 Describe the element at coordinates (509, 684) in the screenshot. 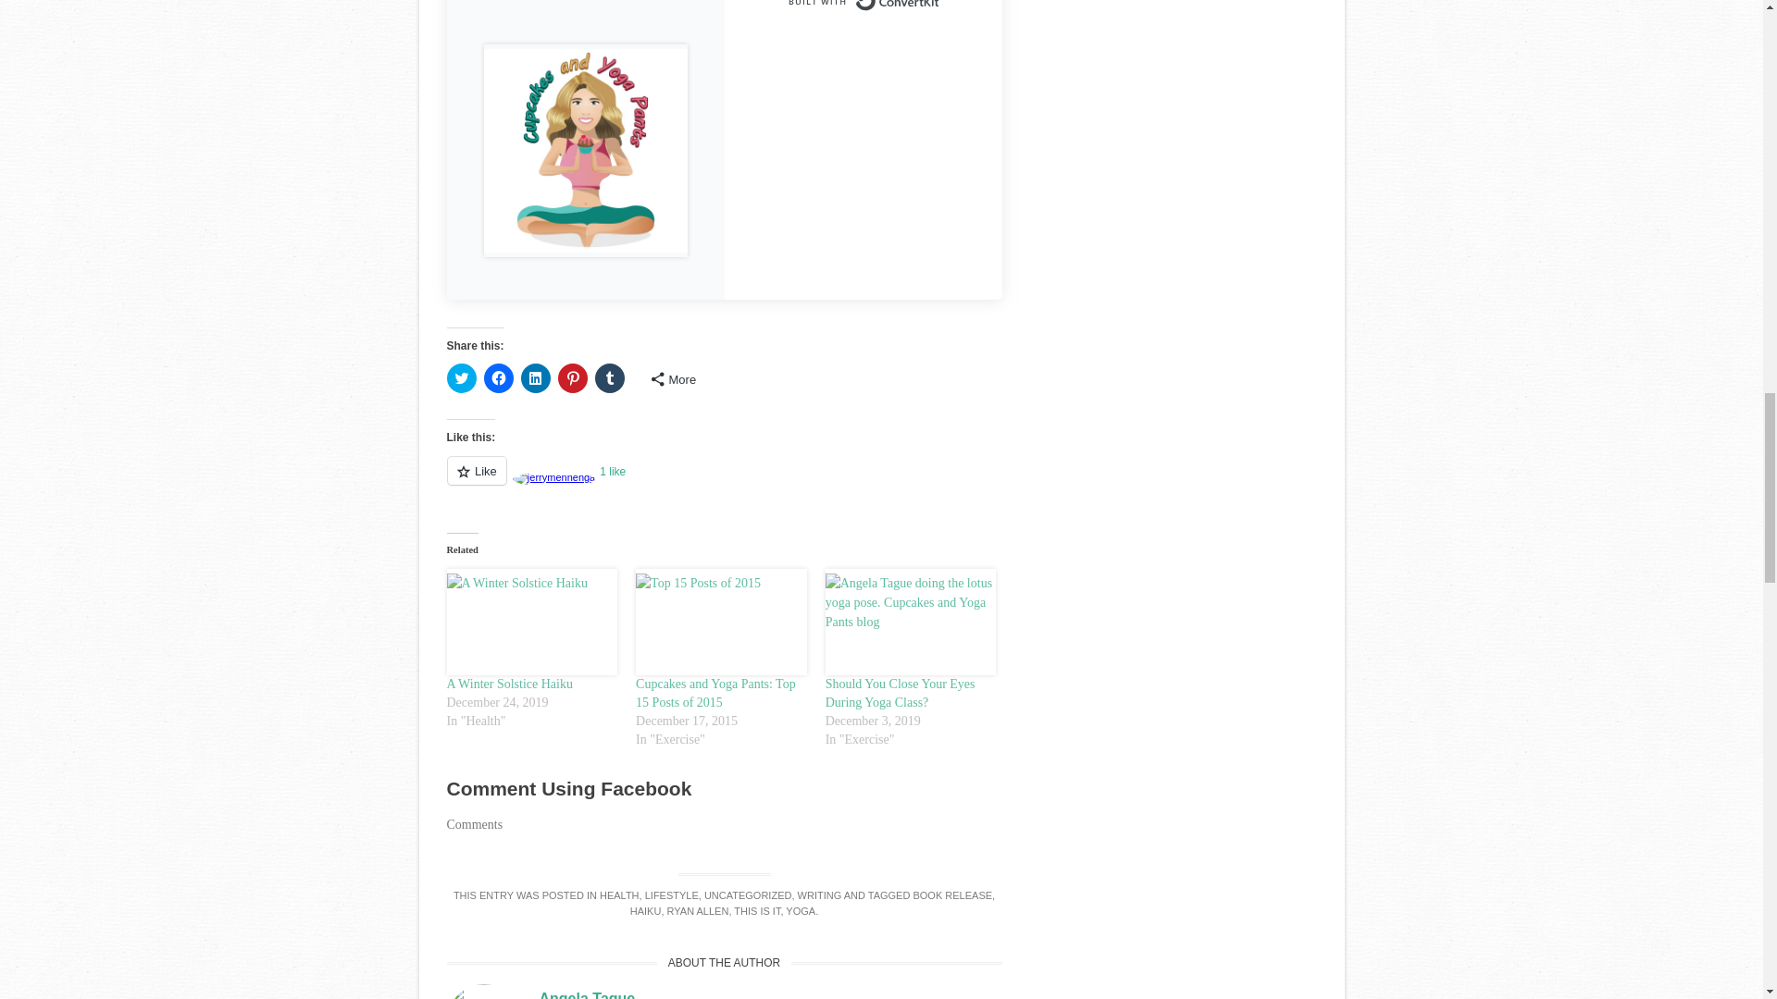

I see `A Winter Solstice Haiku` at that location.